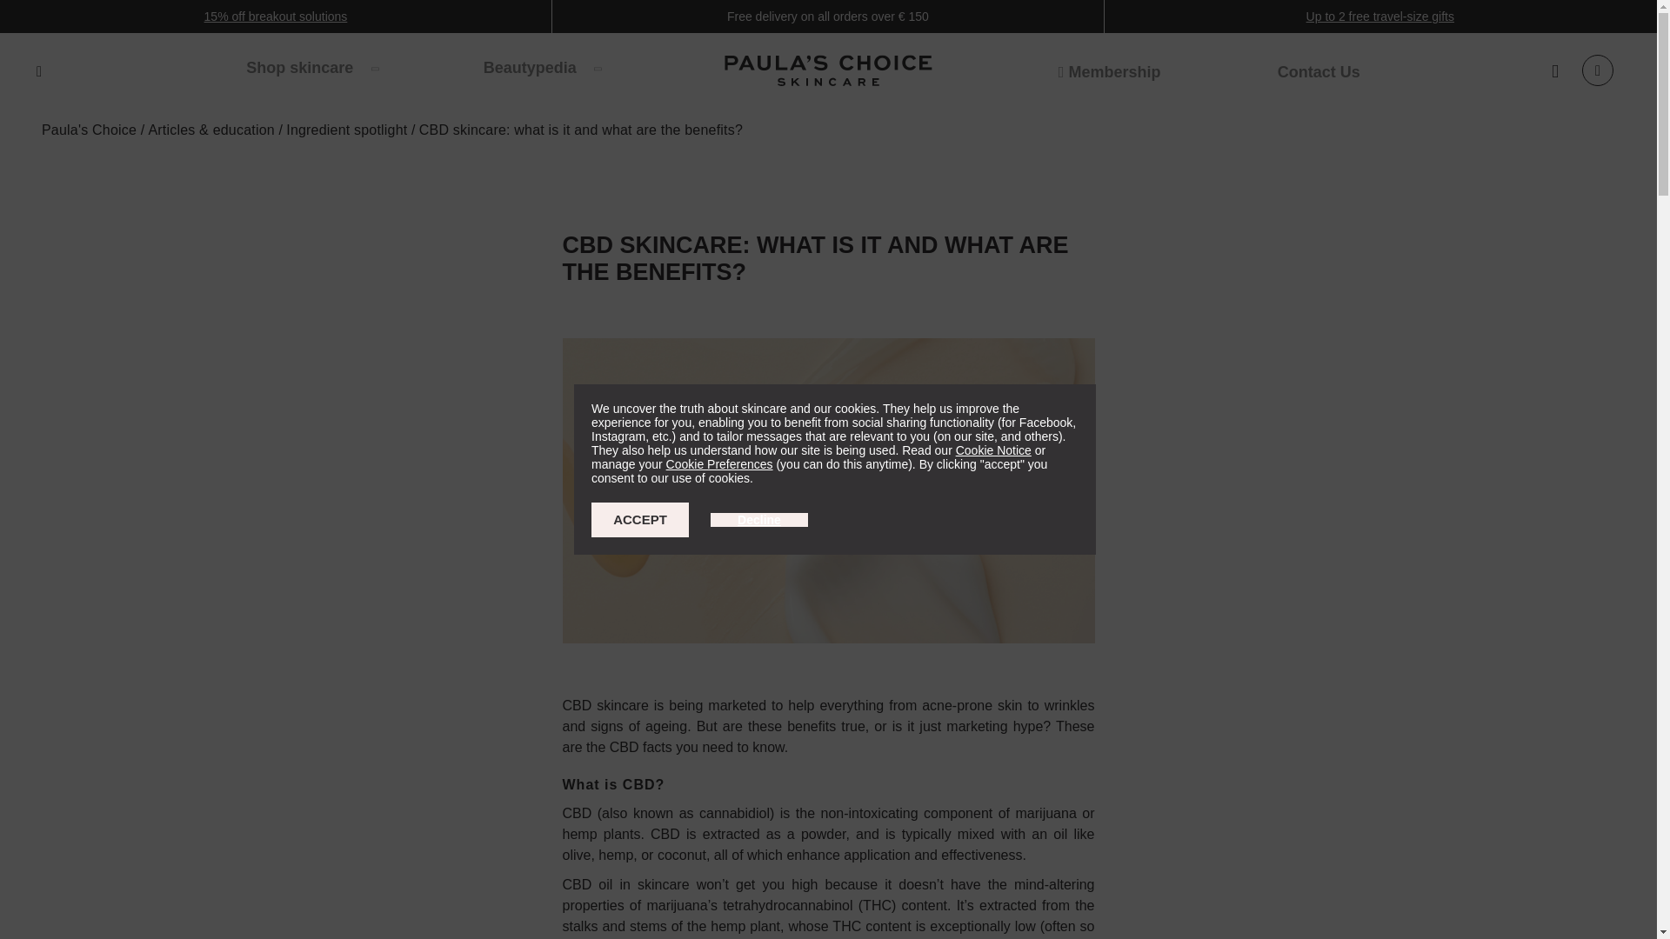 The height and width of the screenshot is (939, 1670). Describe the element at coordinates (1110, 71) in the screenshot. I see `Become a member` at that location.